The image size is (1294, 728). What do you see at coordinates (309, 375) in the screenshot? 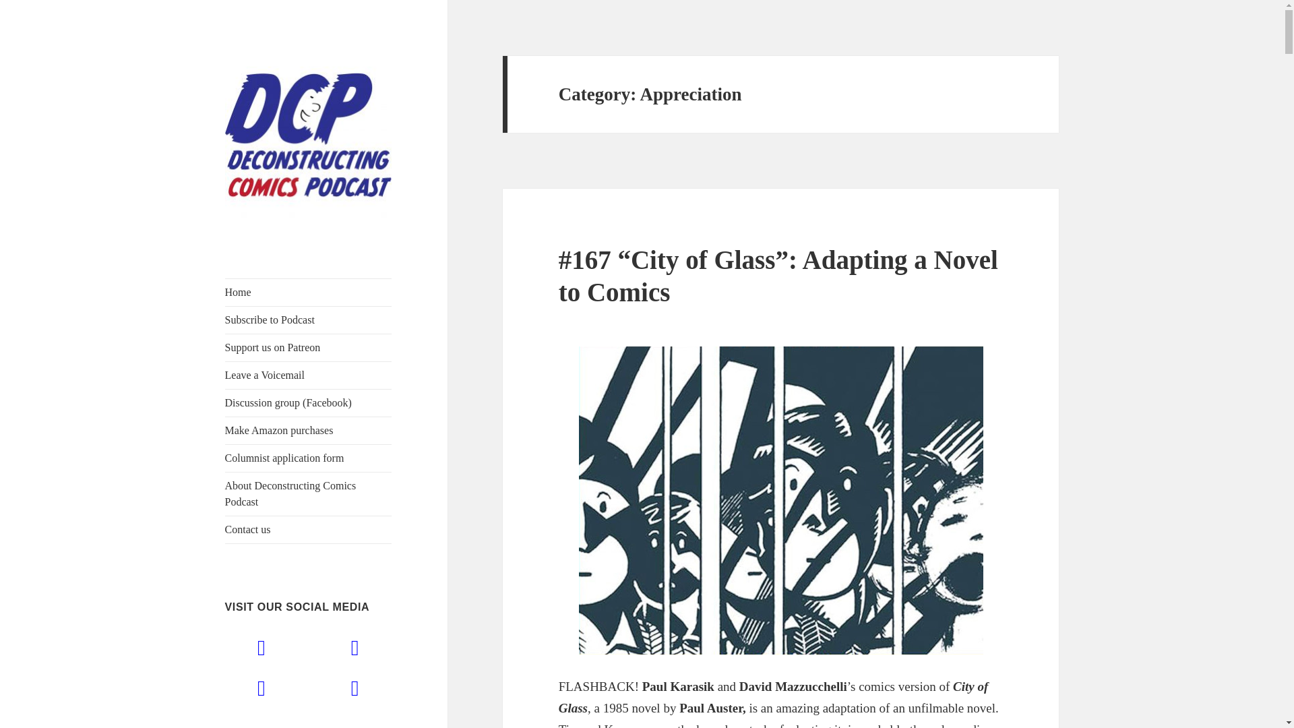
I see `Leave a Voicemail` at bounding box center [309, 375].